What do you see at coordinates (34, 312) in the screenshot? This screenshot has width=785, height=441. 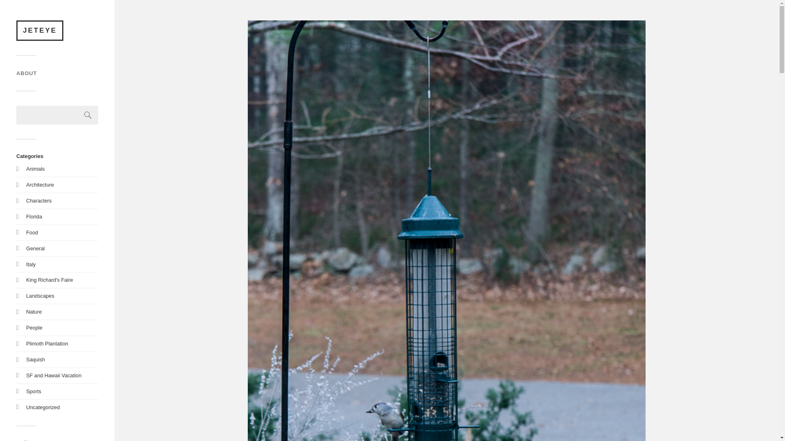 I see `Food` at bounding box center [34, 312].